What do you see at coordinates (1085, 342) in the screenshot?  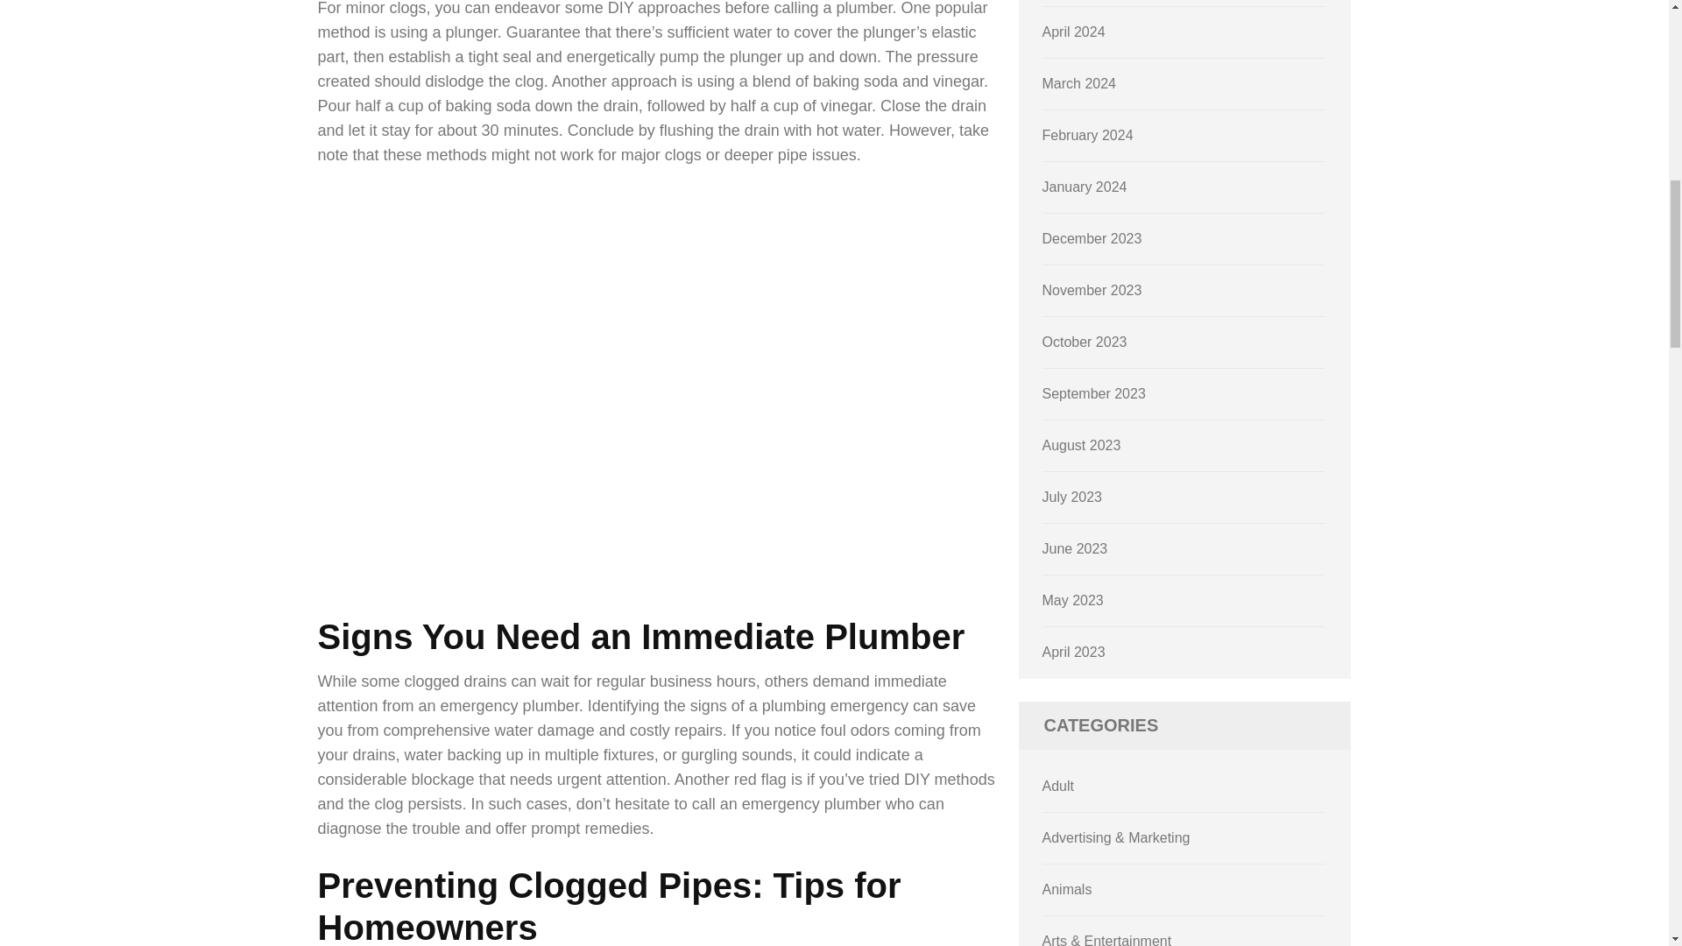 I see `October 2023` at bounding box center [1085, 342].